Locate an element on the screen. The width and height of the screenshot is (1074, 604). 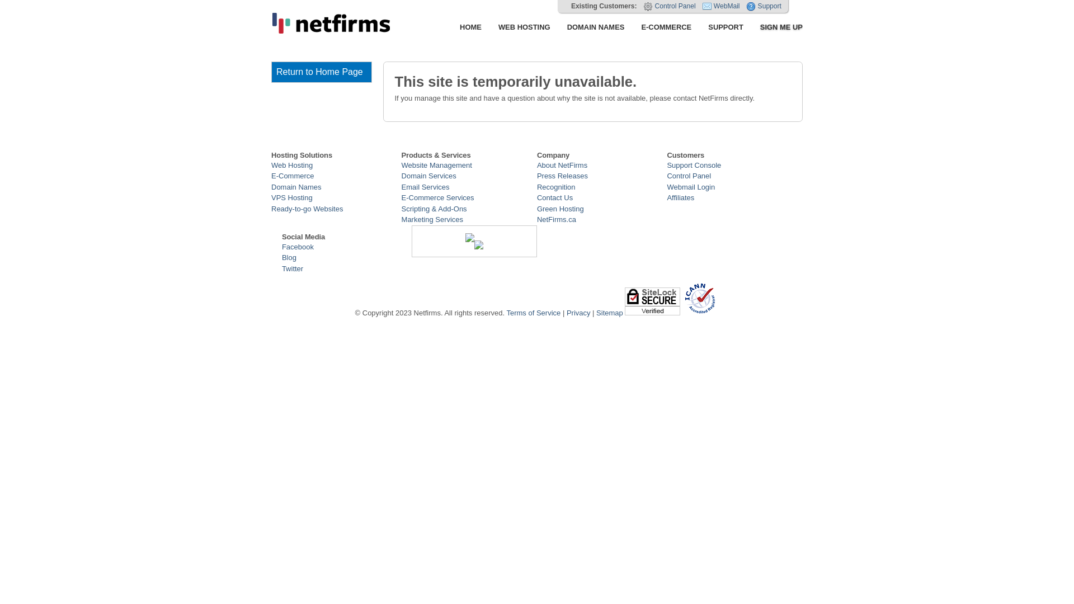
E-Commerce is located at coordinates (293, 176).